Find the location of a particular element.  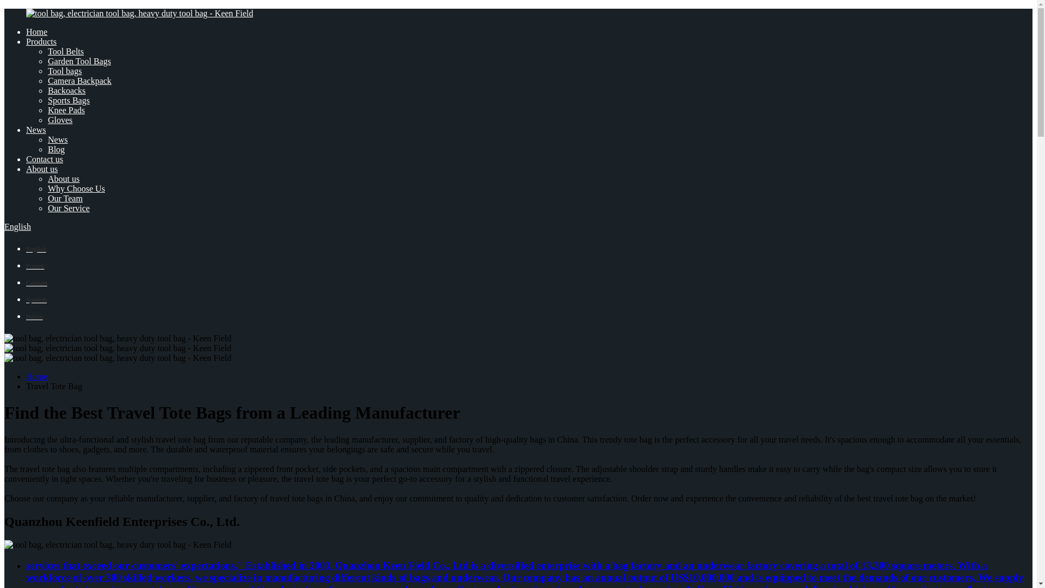

Gloves is located at coordinates (60, 120).